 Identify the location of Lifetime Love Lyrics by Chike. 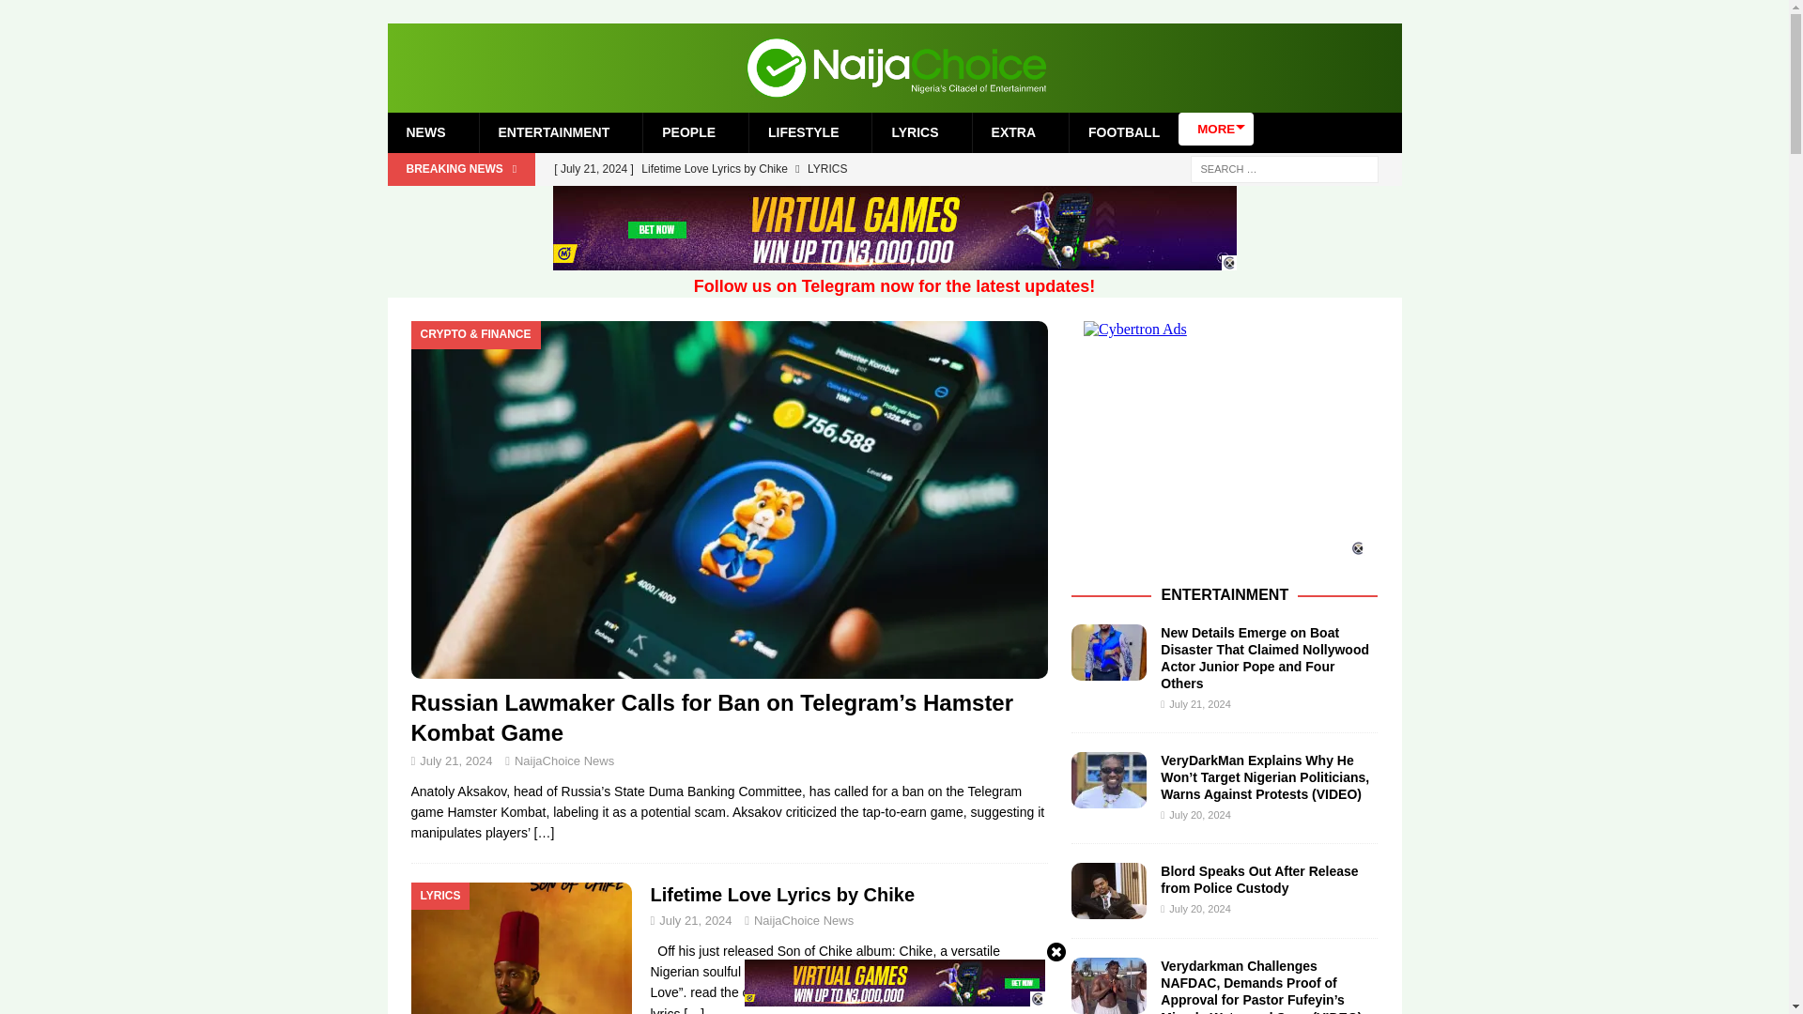
(794, 169).